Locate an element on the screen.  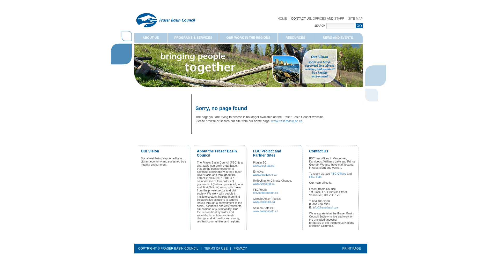
PROGRAMS & SERVICES is located at coordinates (193, 38).